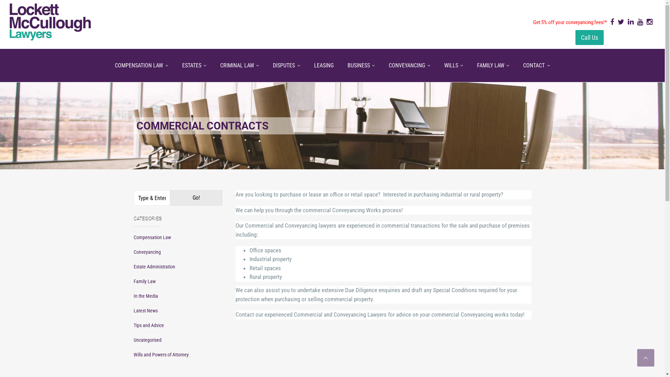  What do you see at coordinates (570, 22) in the screenshot?
I see `Get 5% off your conveyancing fees!*` at bounding box center [570, 22].